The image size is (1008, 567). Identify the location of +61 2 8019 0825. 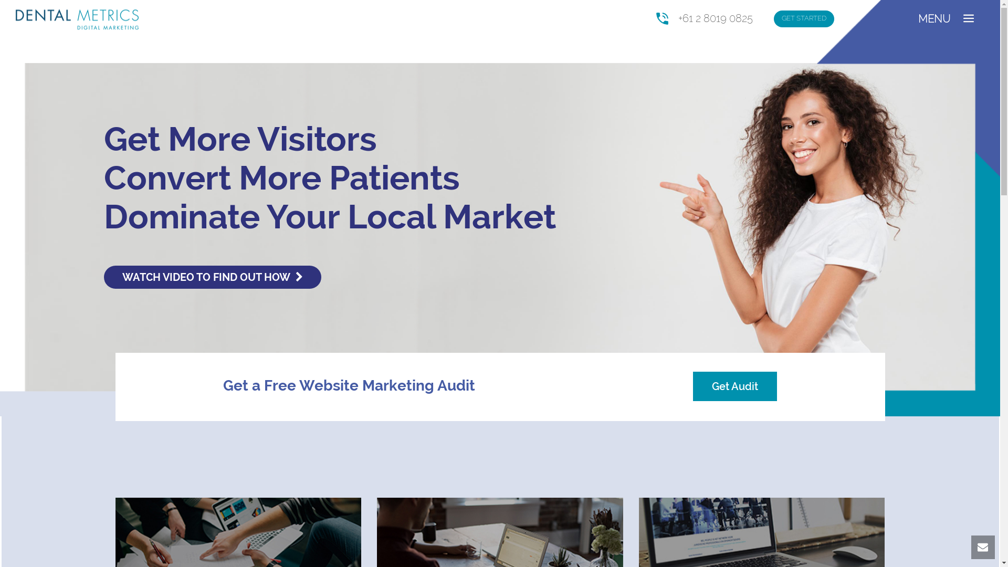
(716, 18).